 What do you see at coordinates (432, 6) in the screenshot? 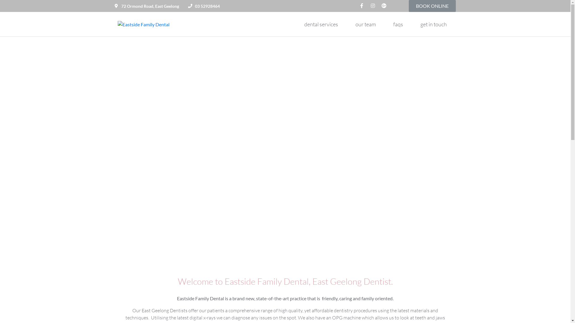
I see `BOOK ONLINE` at bounding box center [432, 6].